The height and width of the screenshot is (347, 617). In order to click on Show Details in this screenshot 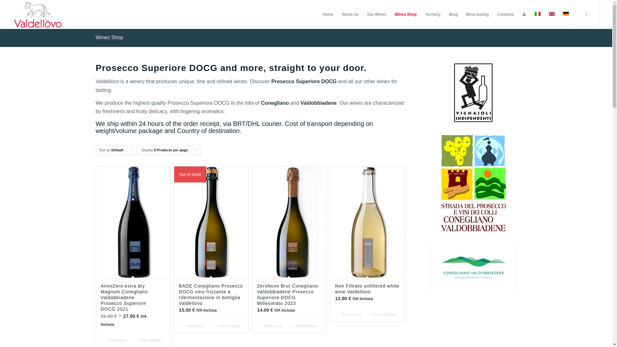, I will do `click(305, 326)`.